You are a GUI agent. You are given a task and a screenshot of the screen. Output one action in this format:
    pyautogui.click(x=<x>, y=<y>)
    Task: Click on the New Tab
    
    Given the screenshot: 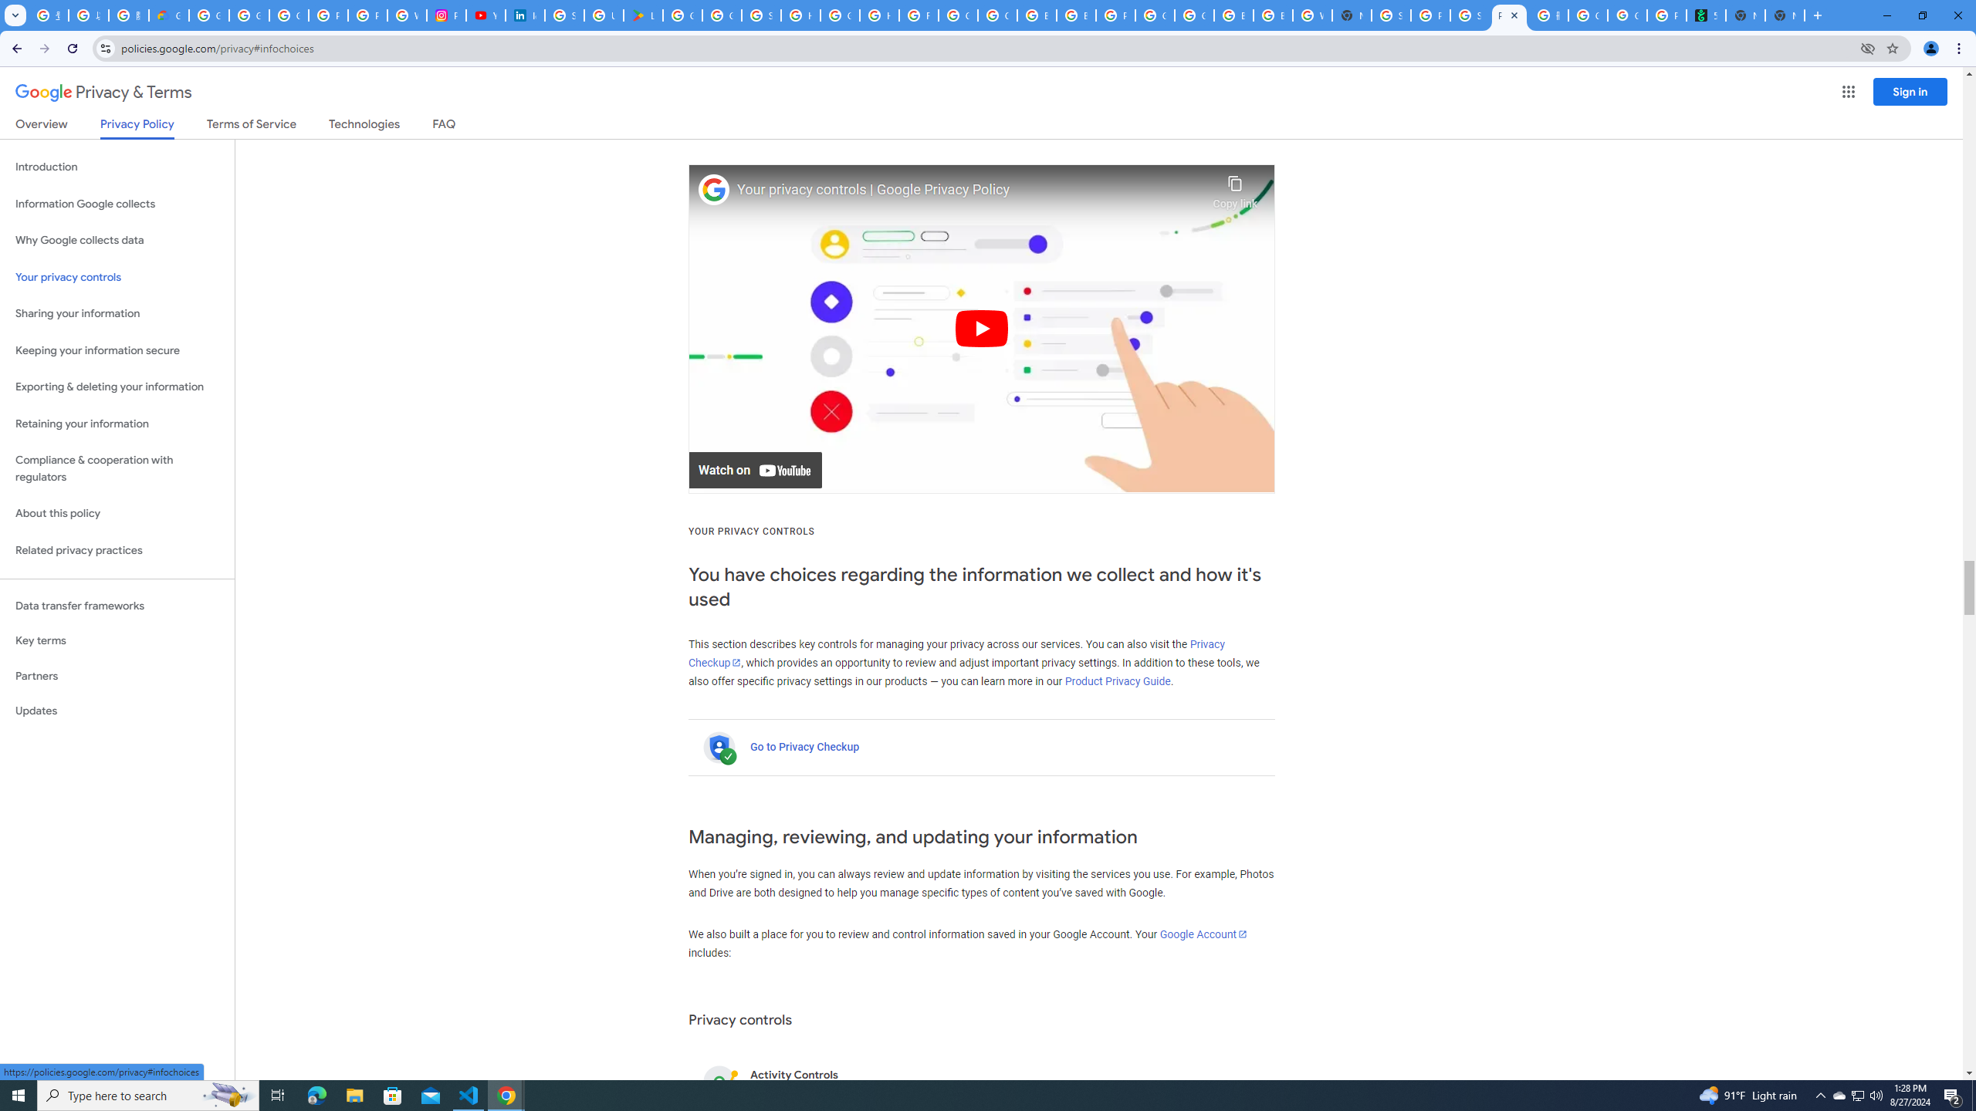 What is the action you would take?
    pyautogui.click(x=1352, y=15)
    